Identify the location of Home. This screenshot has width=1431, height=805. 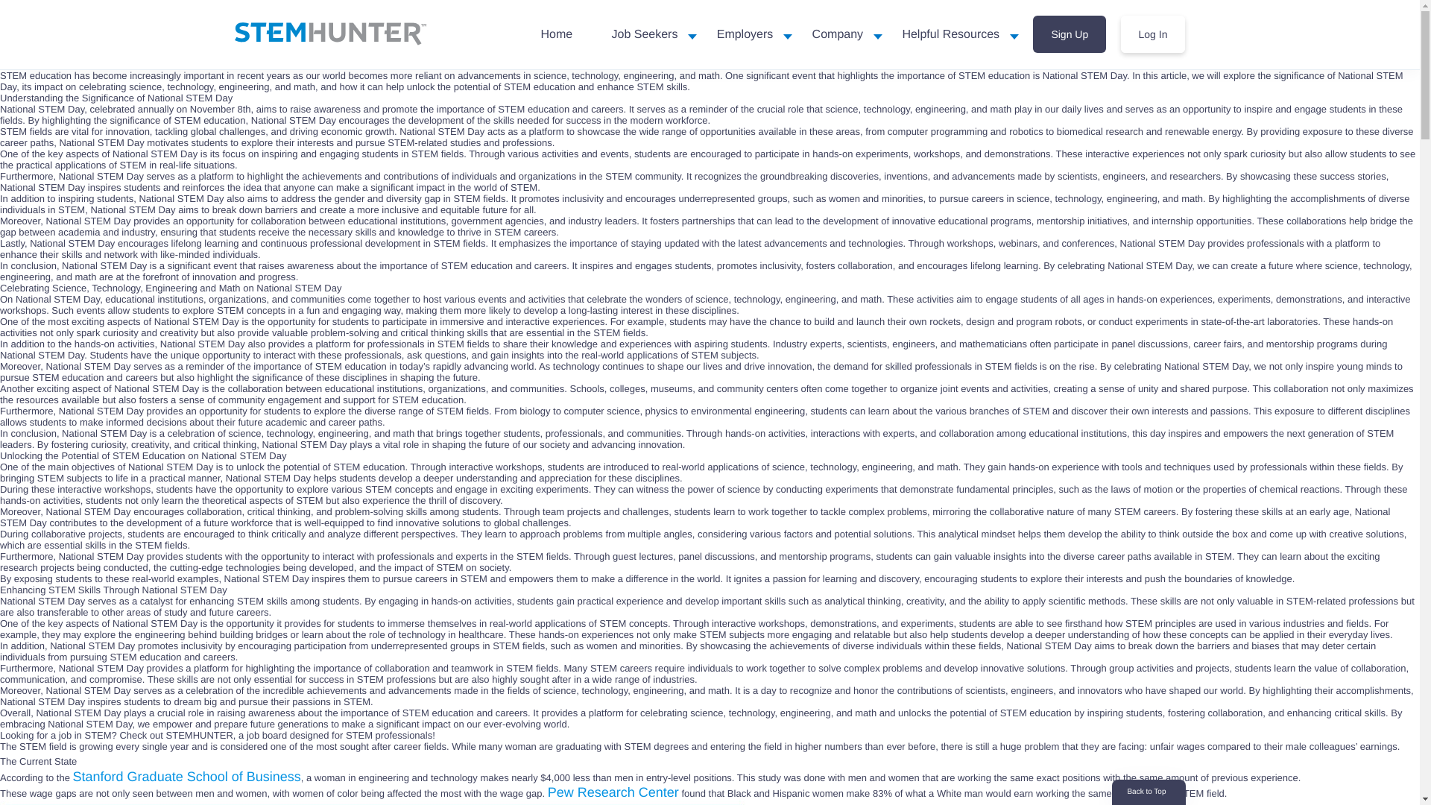
(556, 34).